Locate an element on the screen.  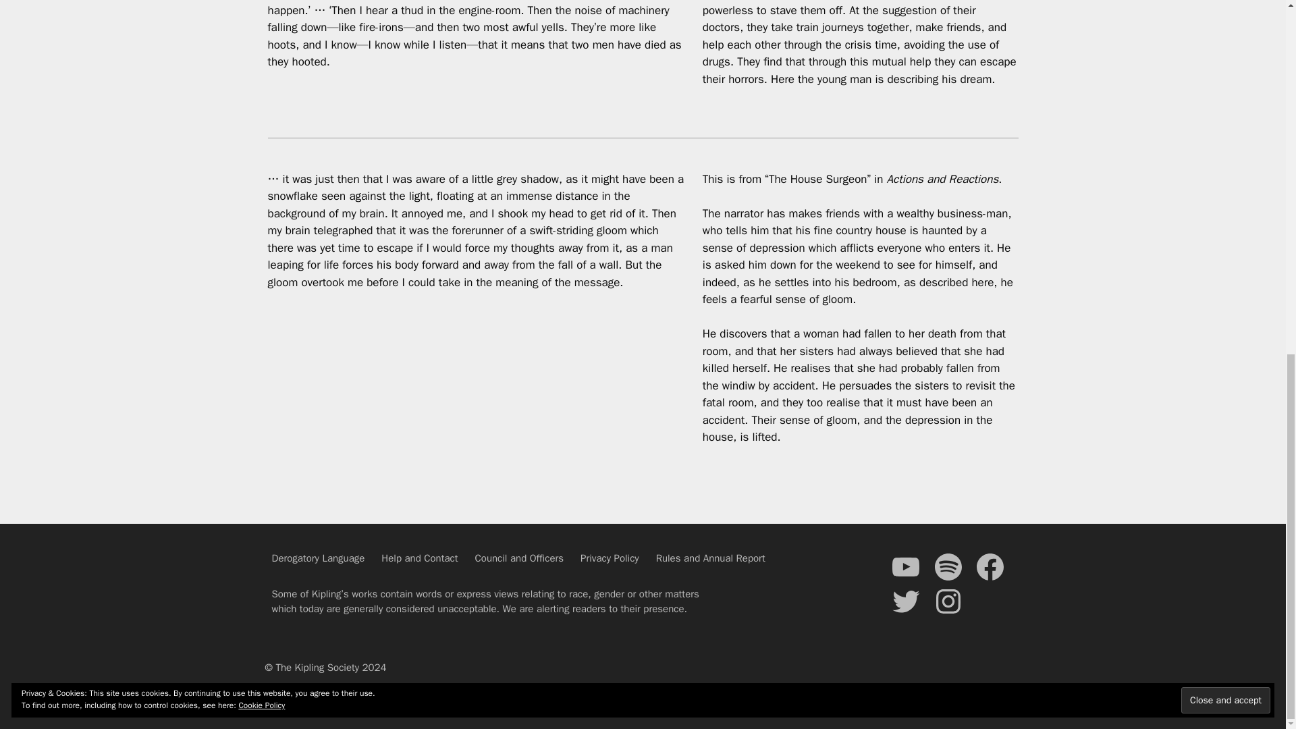
Derogatory Language is located at coordinates (317, 558).